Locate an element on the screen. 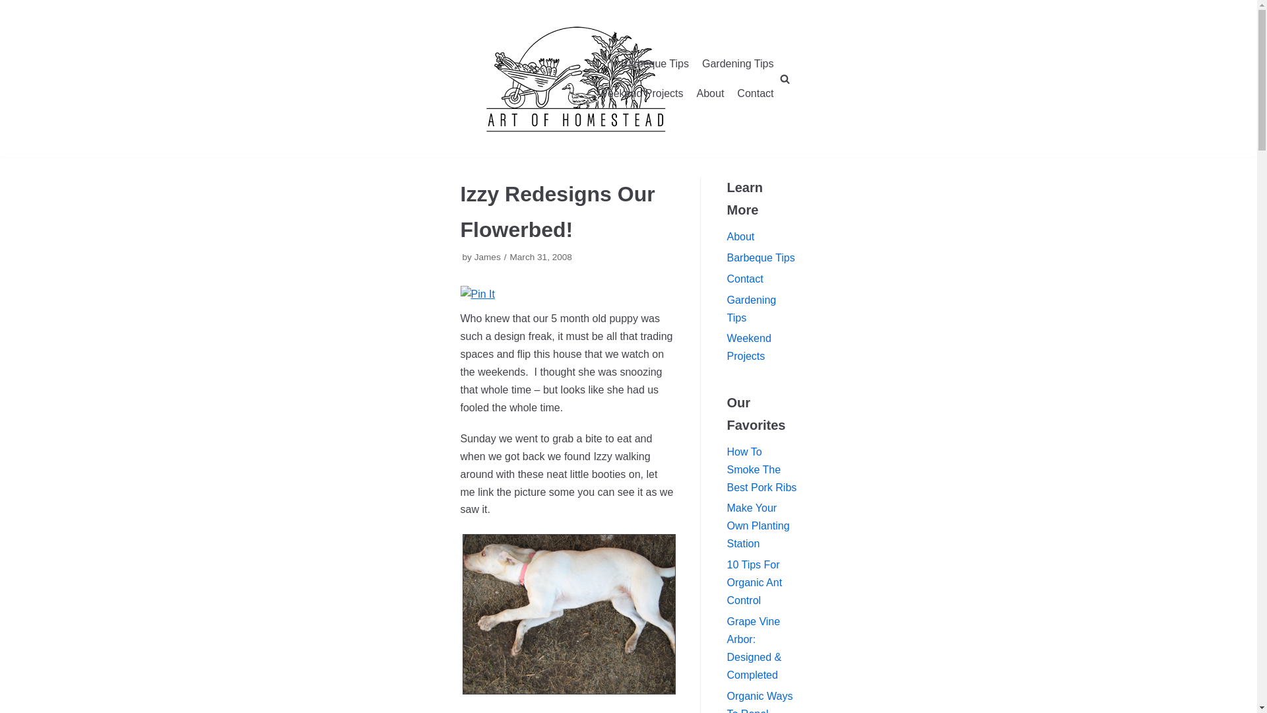 Image resolution: width=1267 pixels, height=713 pixels. Contact is located at coordinates (746, 279).